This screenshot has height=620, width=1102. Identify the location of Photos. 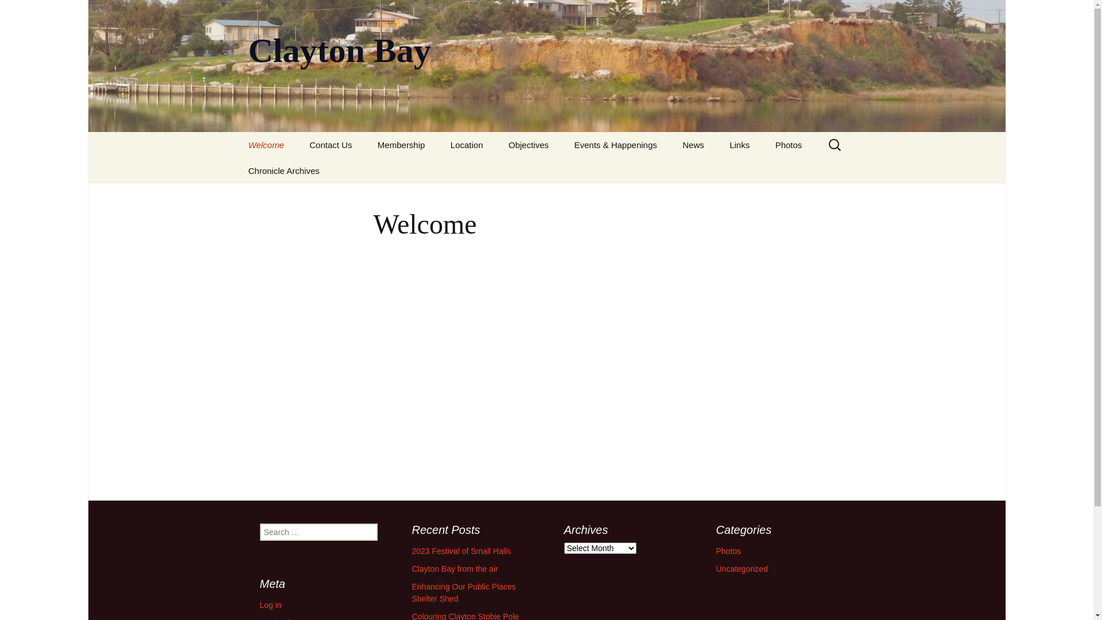
(729, 551).